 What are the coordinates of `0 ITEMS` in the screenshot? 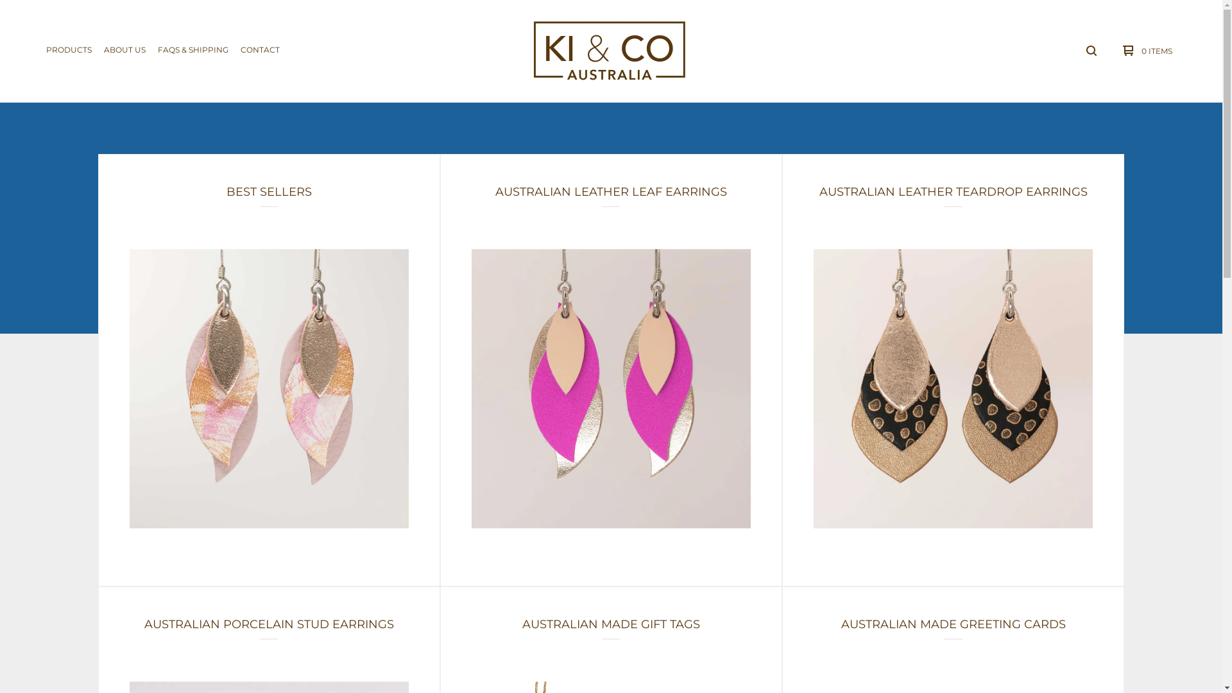 It's located at (1145, 51).